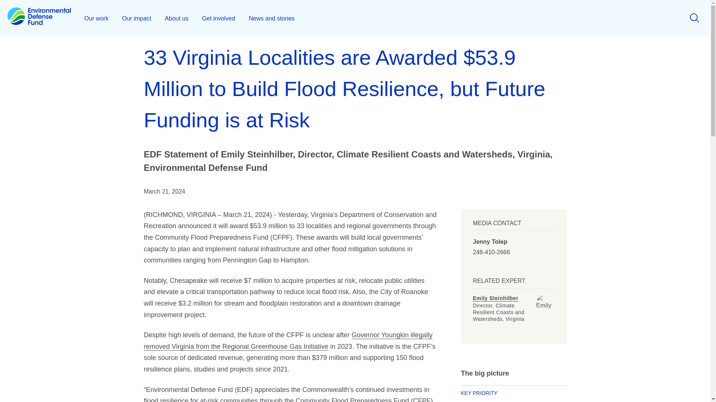 This screenshot has width=716, height=402. Describe the element at coordinates (694, 18) in the screenshot. I see `Magnifying Glass` at that location.